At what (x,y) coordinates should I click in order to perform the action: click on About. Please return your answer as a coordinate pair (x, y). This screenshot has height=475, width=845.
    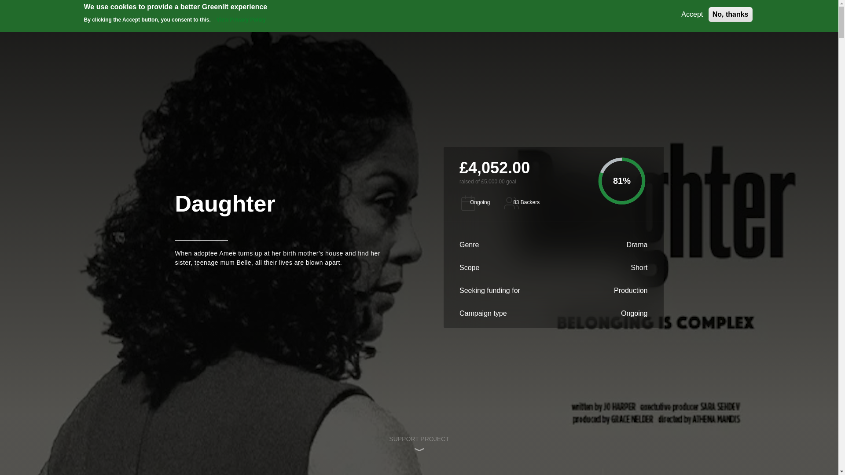
    Looking at the image, I should click on (341, 14).